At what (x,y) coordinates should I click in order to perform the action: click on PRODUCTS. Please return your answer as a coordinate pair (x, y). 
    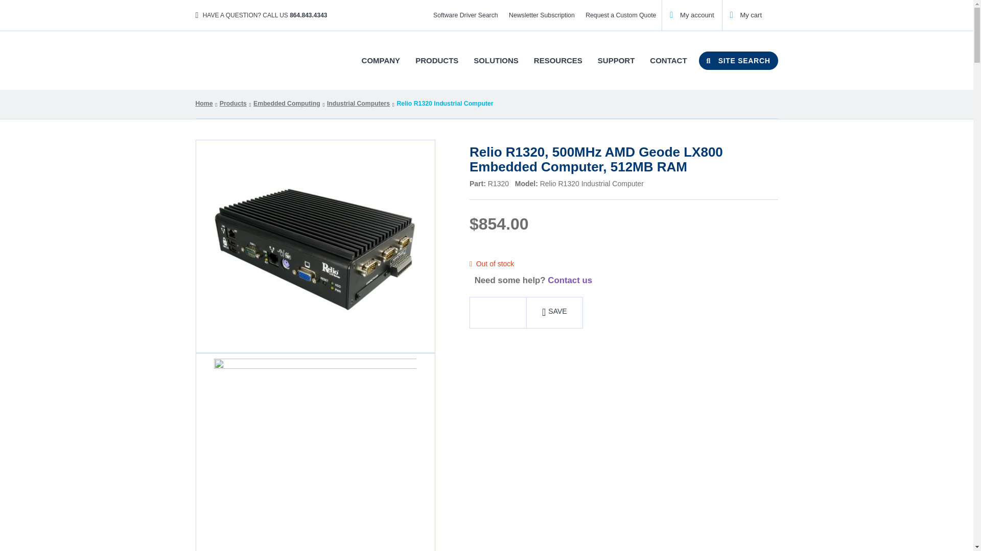
    Looking at the image, I should click on (437, 60).